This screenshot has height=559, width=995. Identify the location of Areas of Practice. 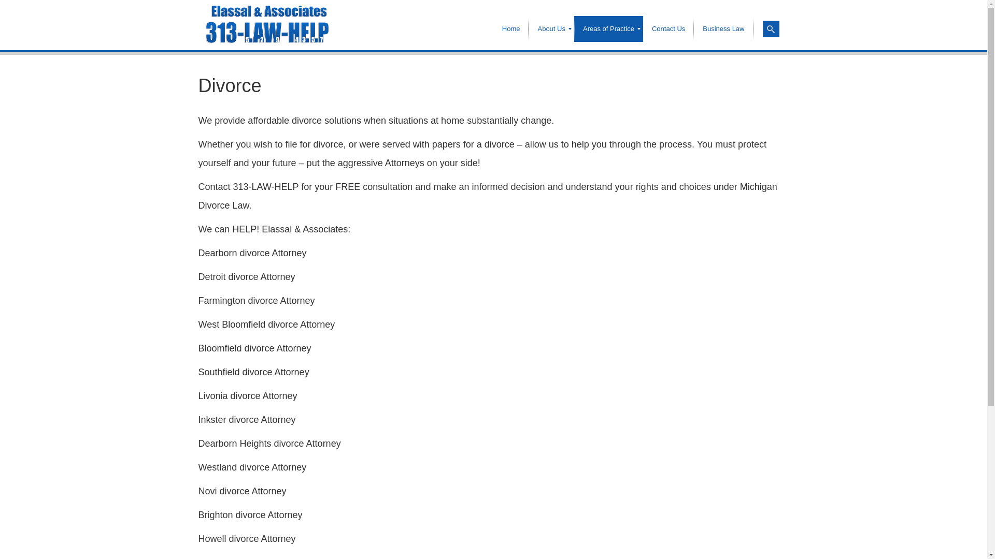
(608, 29).